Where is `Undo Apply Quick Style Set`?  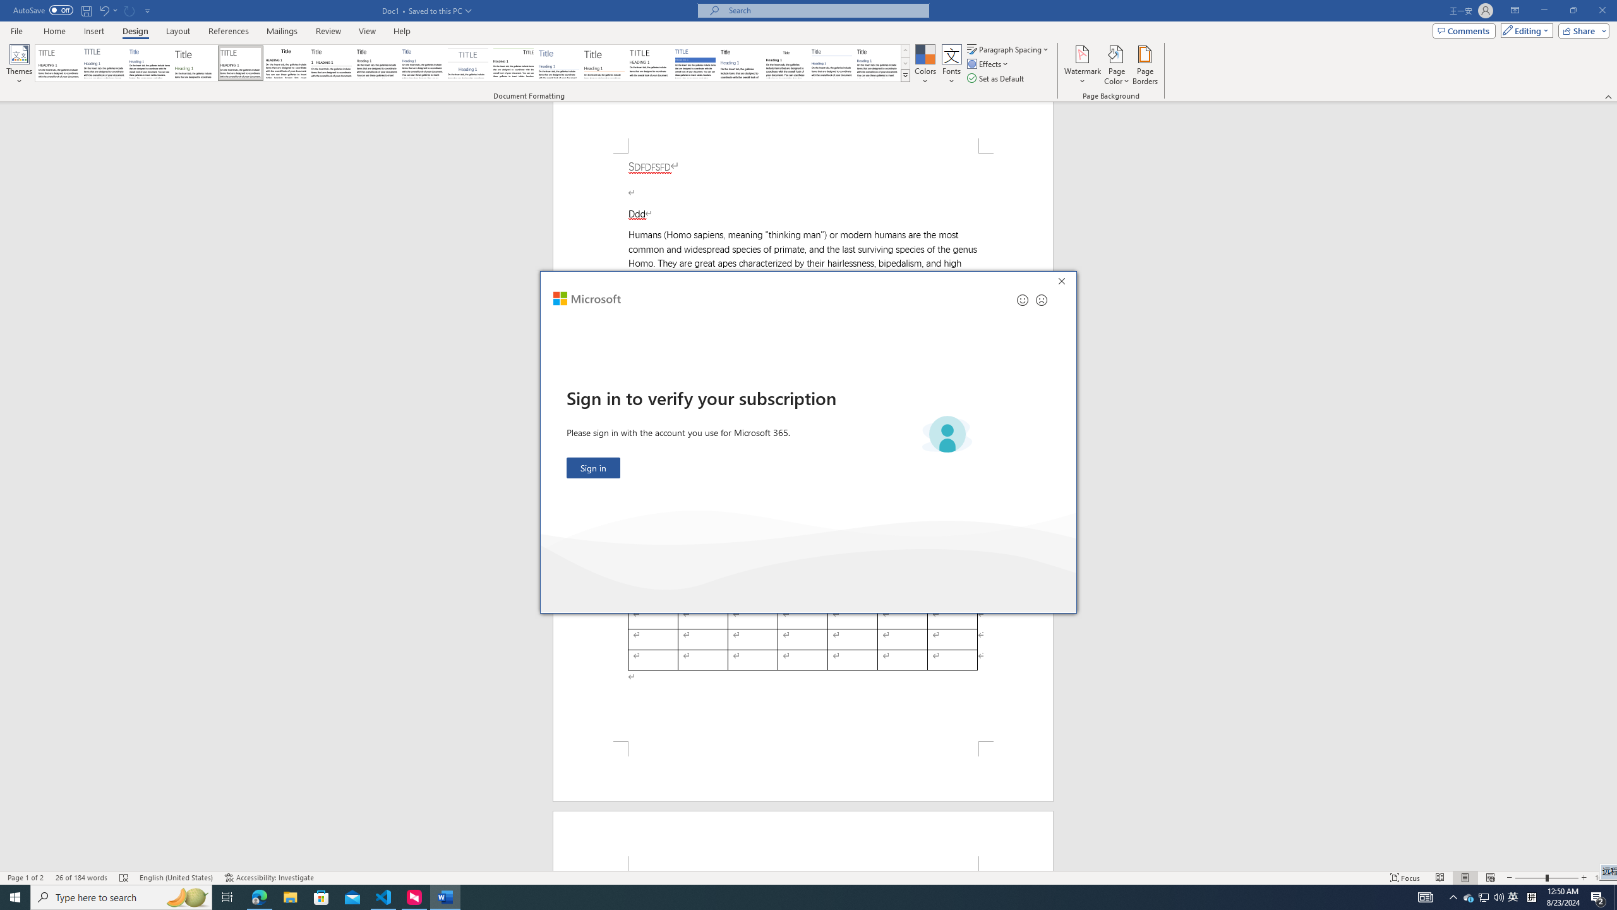
Undo Apply Quick Style Set is located at coordinates (104, 10).